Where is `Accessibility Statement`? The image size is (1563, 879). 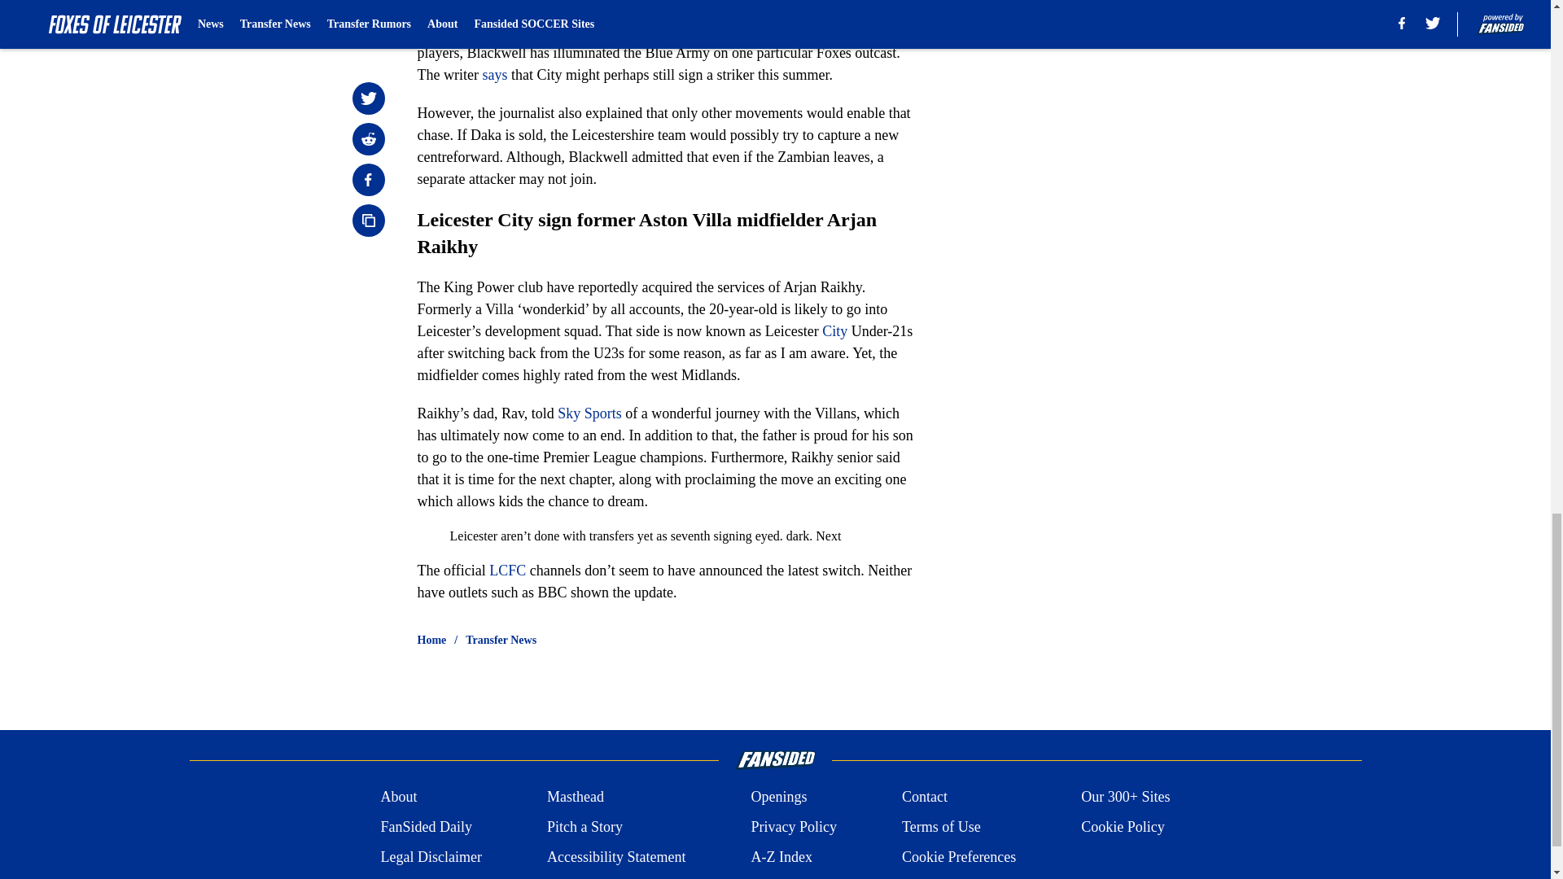 Accessibility Statement is located at coordinates (616, 858).